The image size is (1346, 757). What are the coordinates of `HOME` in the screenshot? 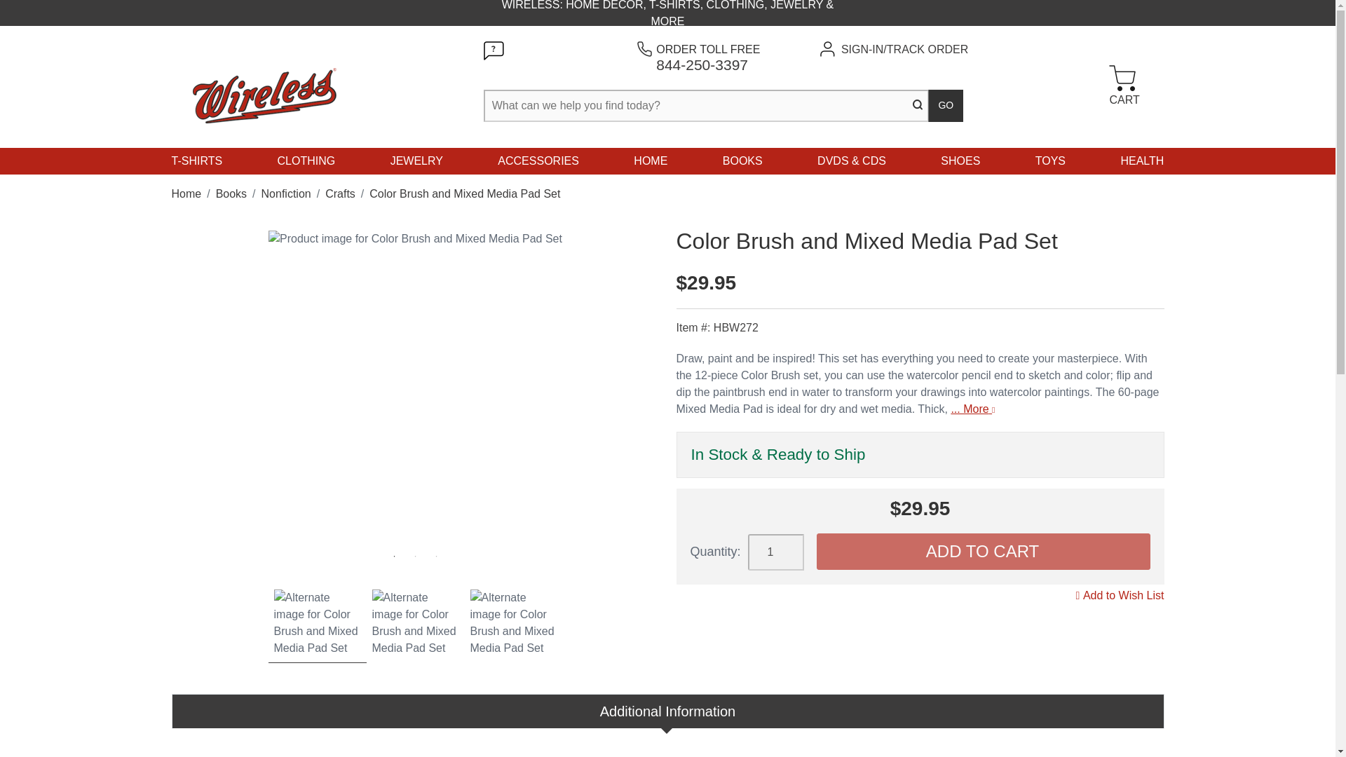 It's located at (651, 161).